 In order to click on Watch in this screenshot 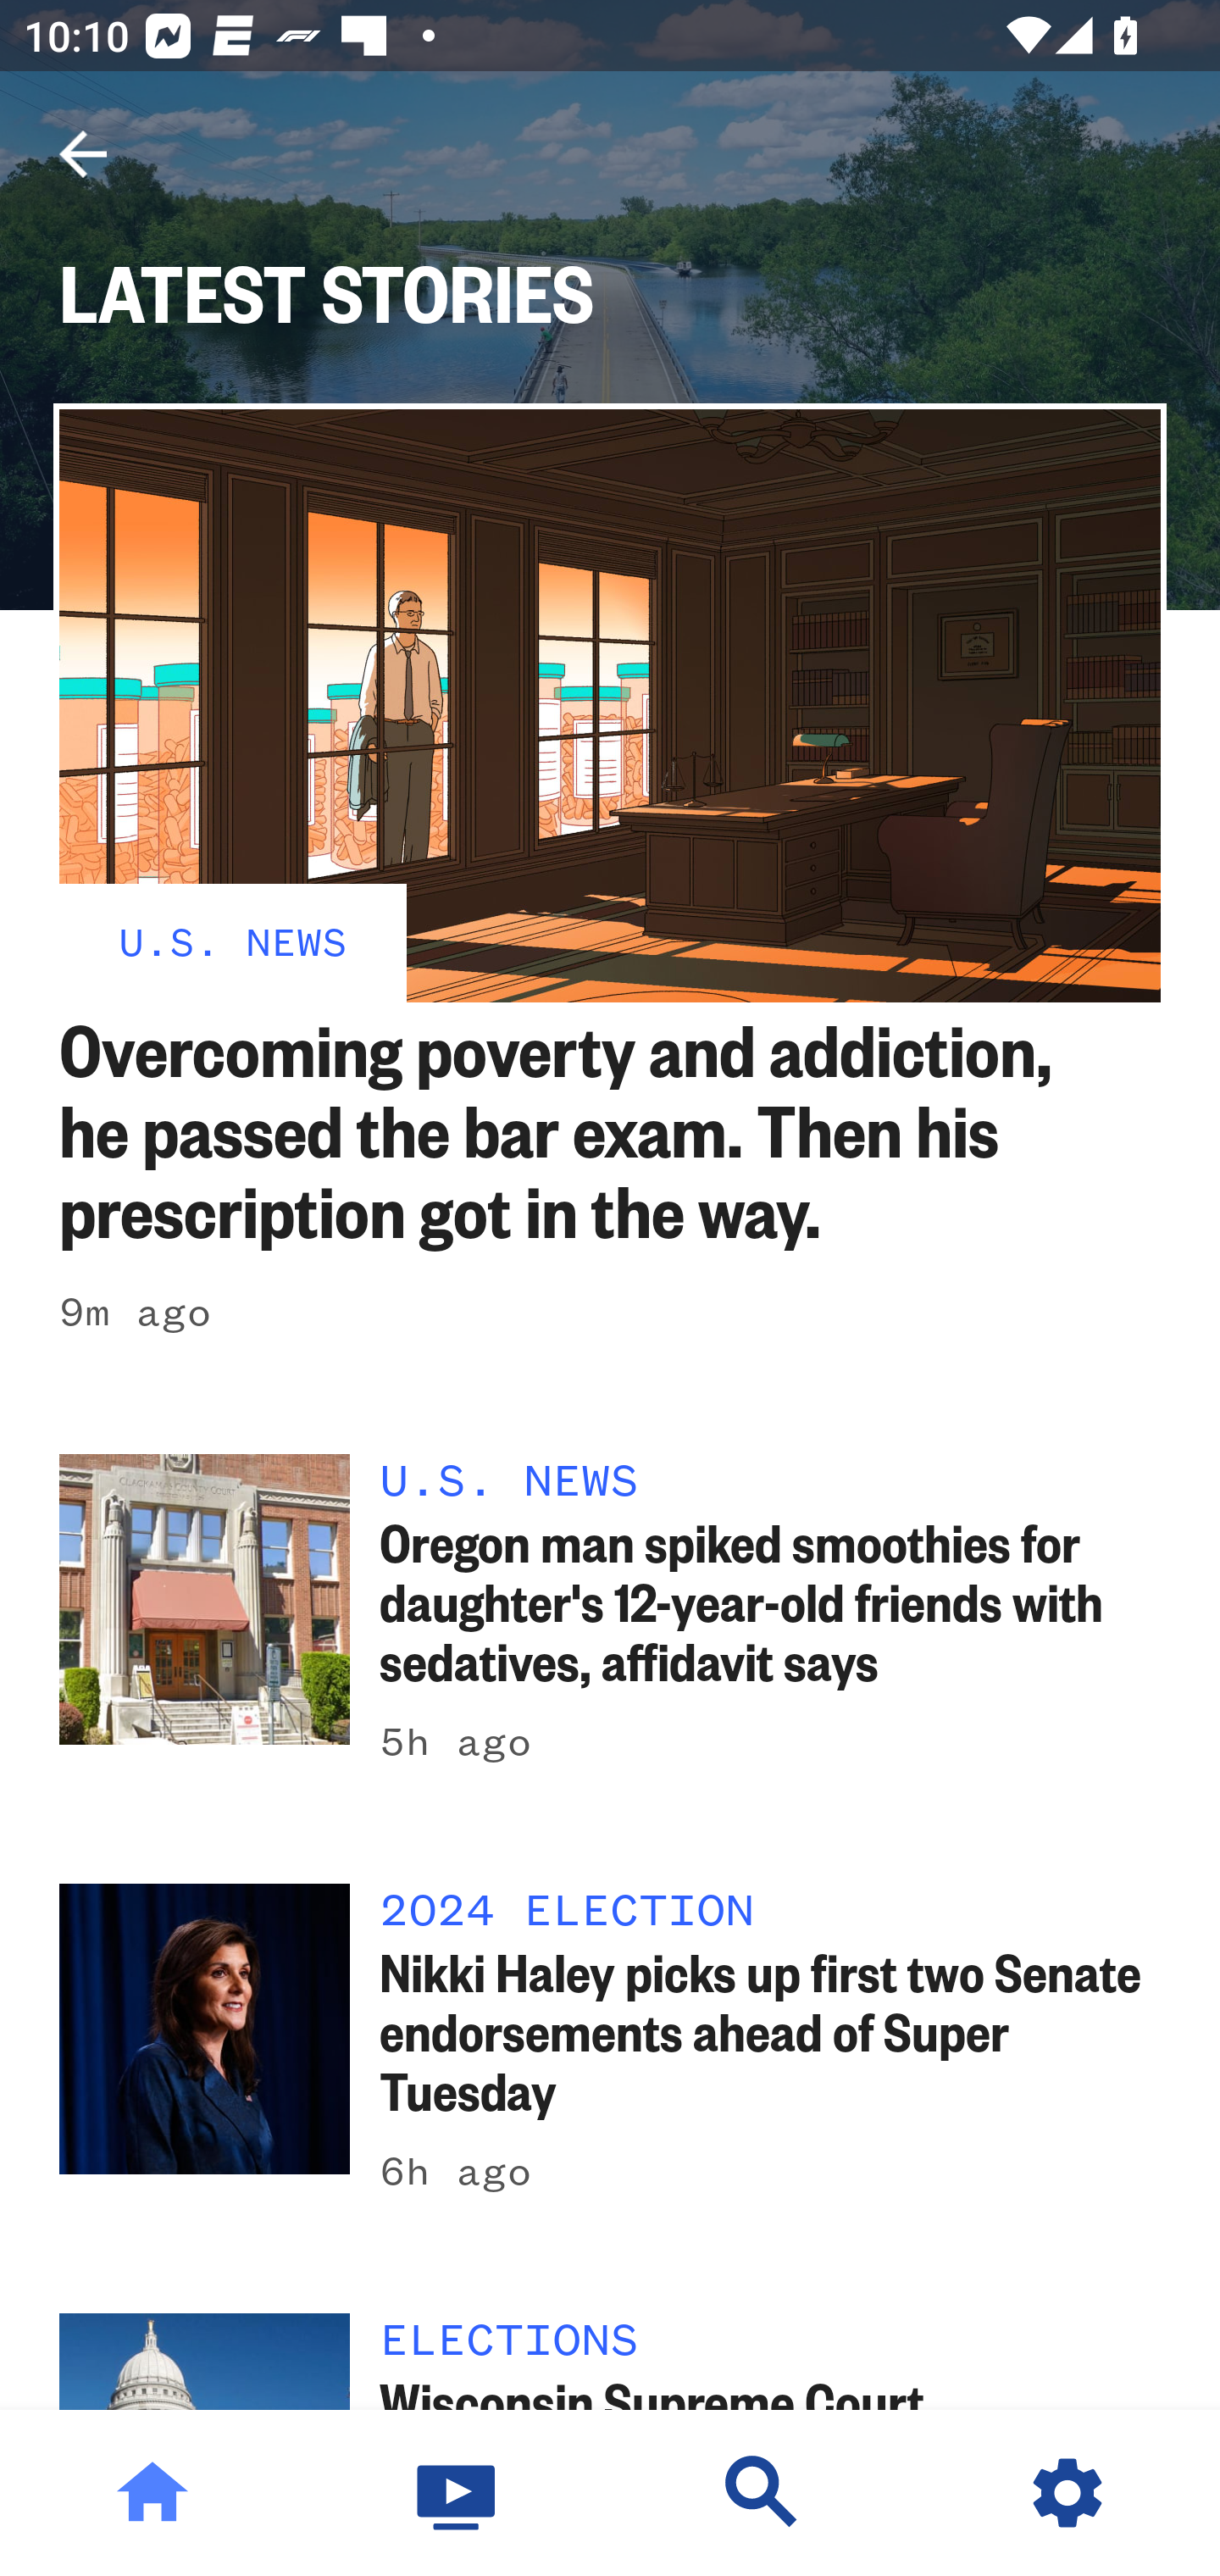, I will do `click(457, 2493)`.